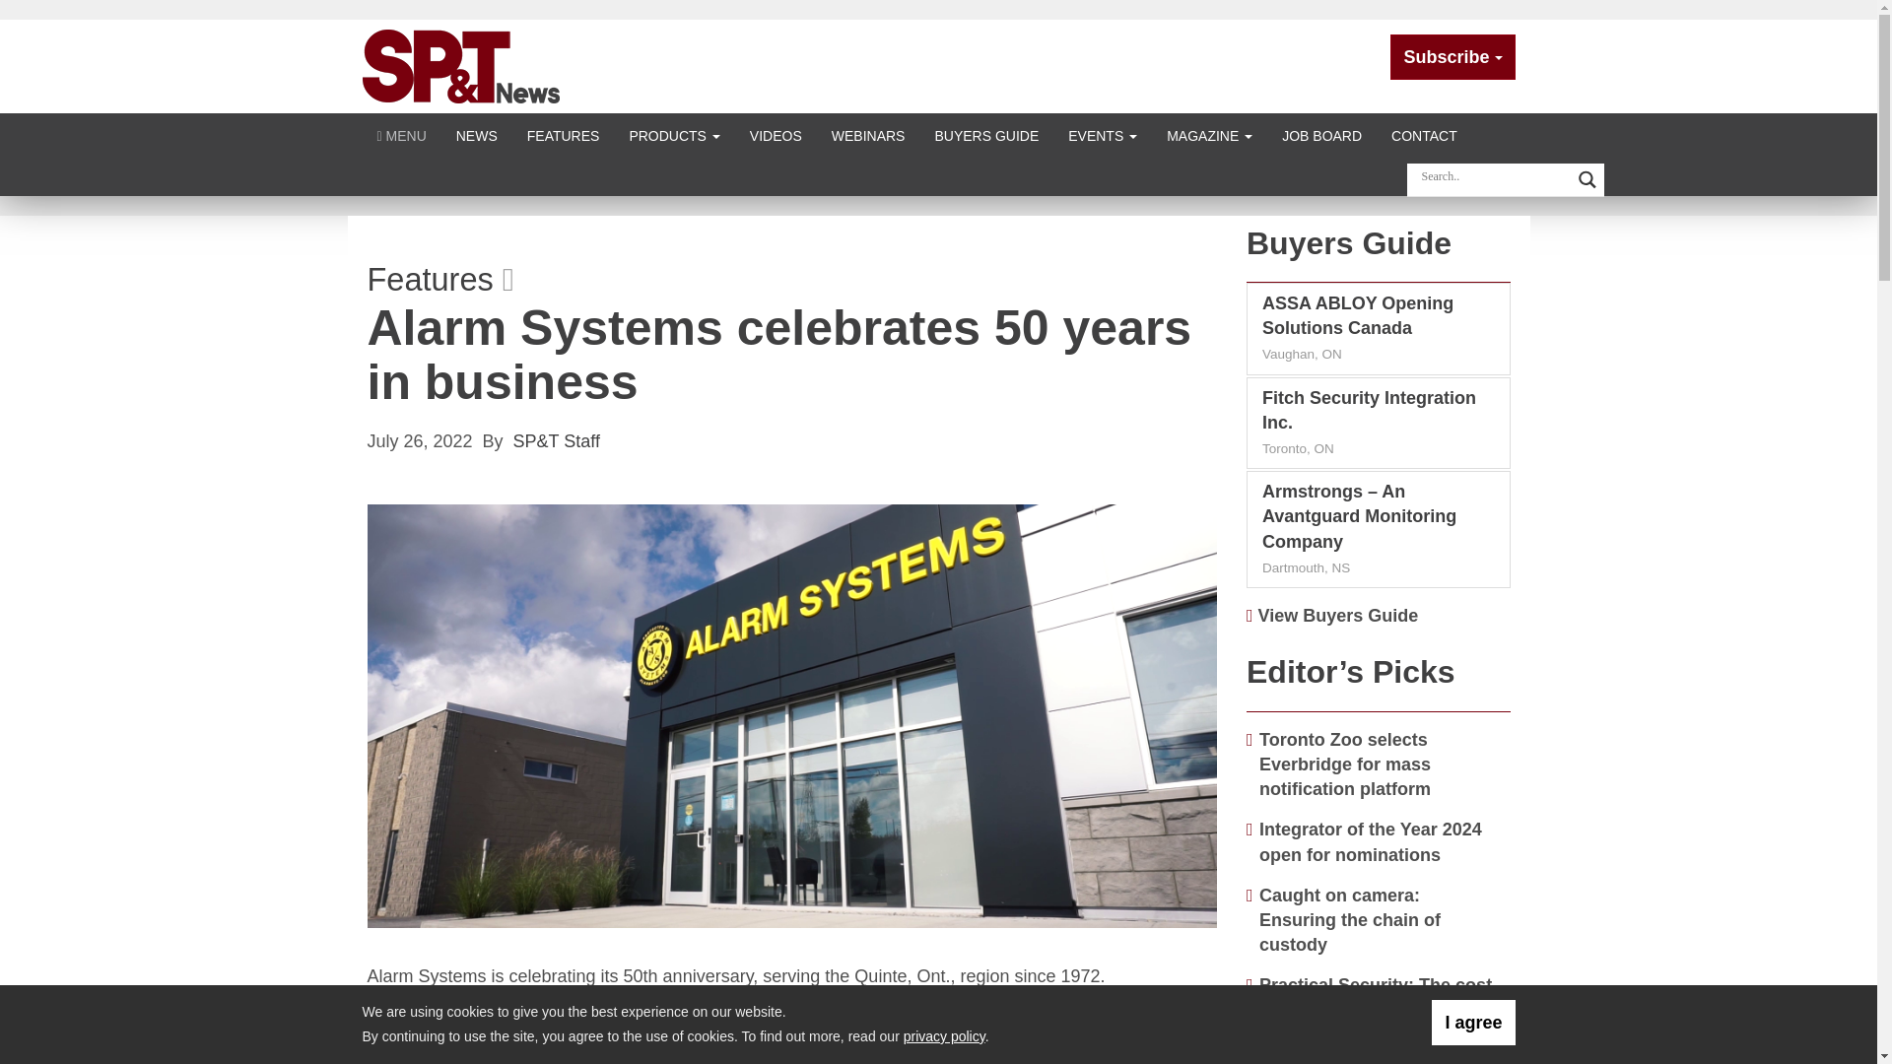 The height and width of the screenshot is (1064, 1892). What do you see at coordinates (777, 134) in the screenshot?
I see `VIDEOS` at bounding box center [777, 134].